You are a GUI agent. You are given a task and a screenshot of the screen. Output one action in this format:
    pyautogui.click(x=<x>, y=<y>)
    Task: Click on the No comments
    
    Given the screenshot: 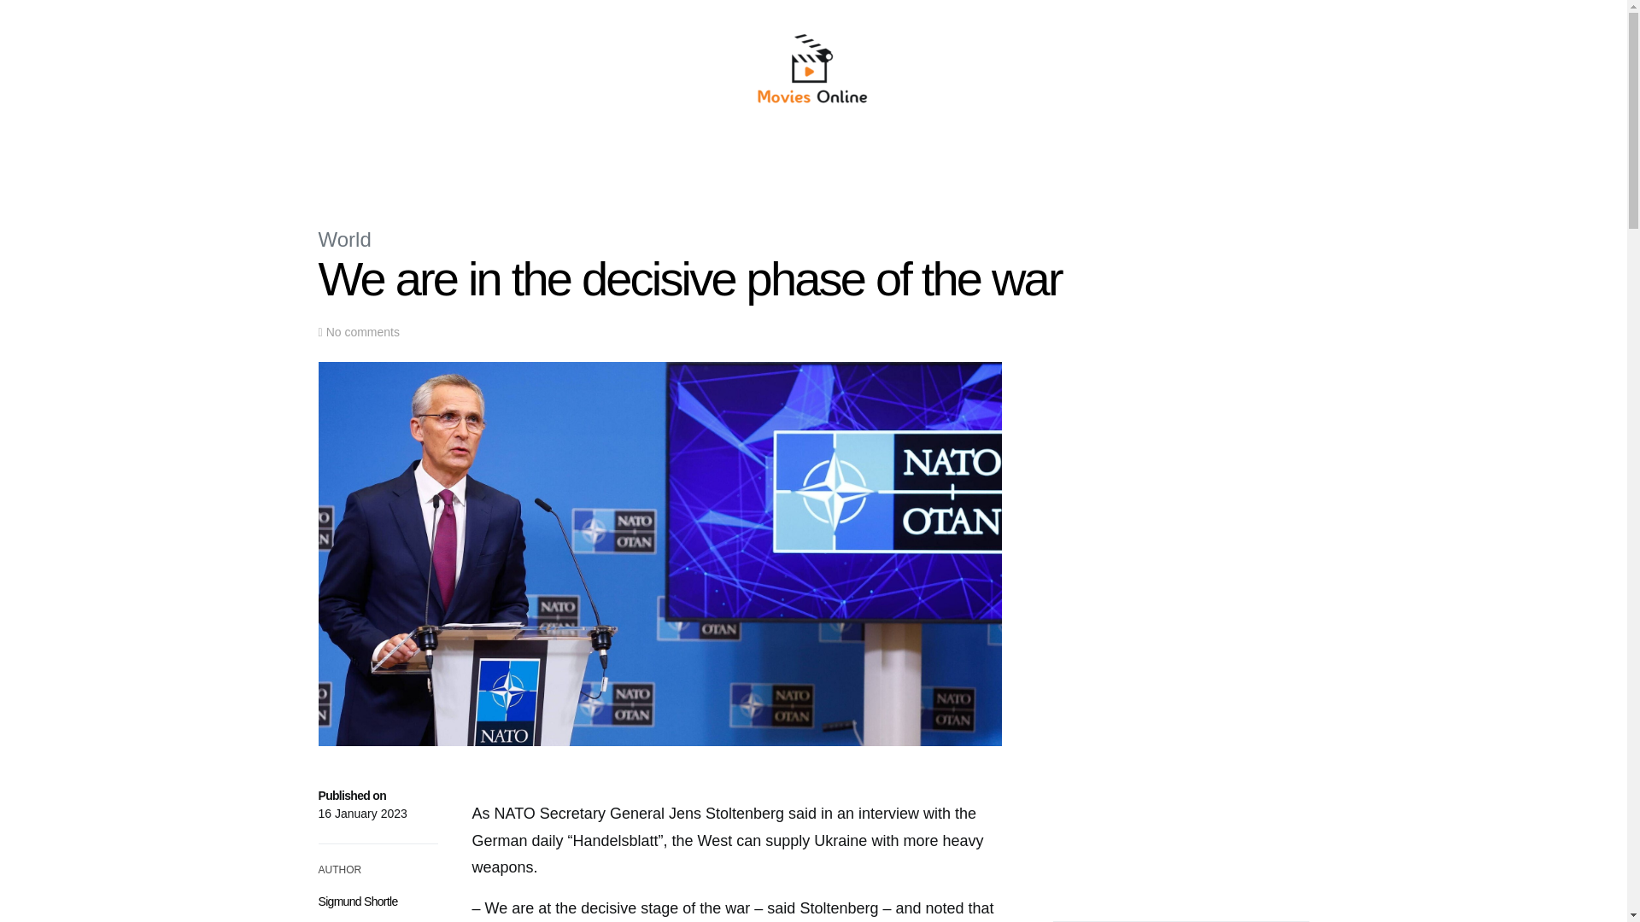 What is the action you would take?
    pyautogui.click(x=363, y=332)
    